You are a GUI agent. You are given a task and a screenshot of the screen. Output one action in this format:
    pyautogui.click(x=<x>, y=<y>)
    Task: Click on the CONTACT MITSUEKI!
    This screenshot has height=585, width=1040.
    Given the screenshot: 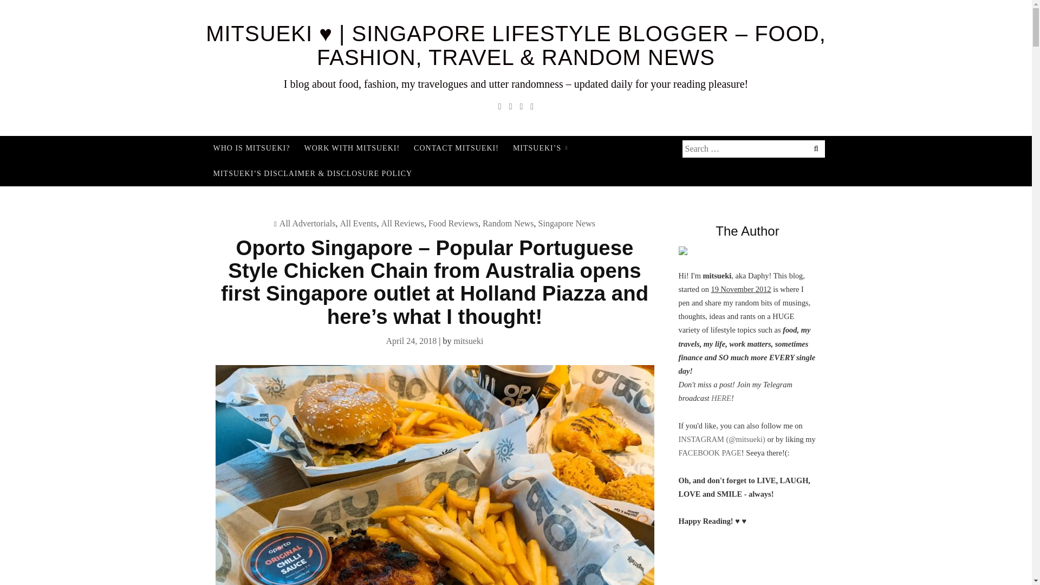 What is the action you would take?
    pyautogui.click(x=456, y=148)
    